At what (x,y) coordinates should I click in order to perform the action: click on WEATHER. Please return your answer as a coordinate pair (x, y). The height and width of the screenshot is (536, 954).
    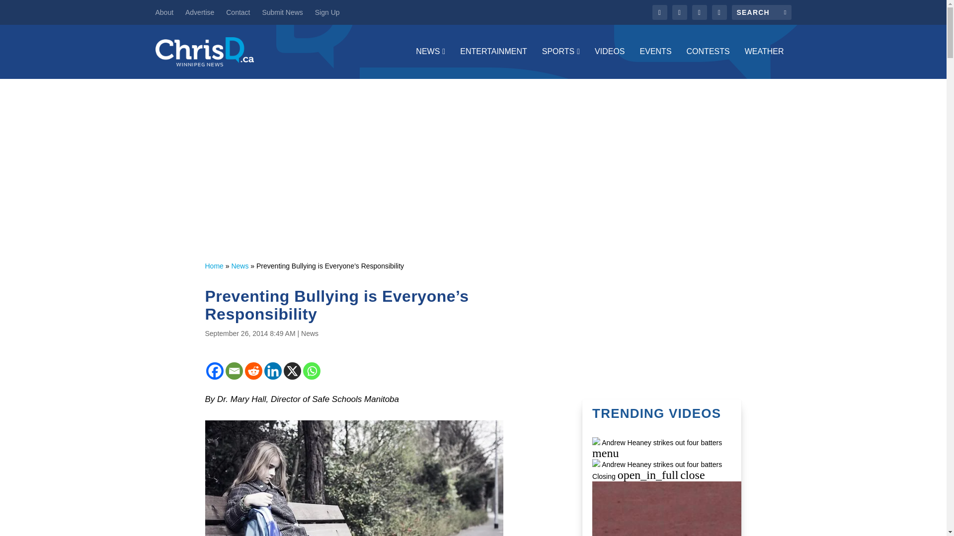
    Looking at the image, I should click on (764, 63).